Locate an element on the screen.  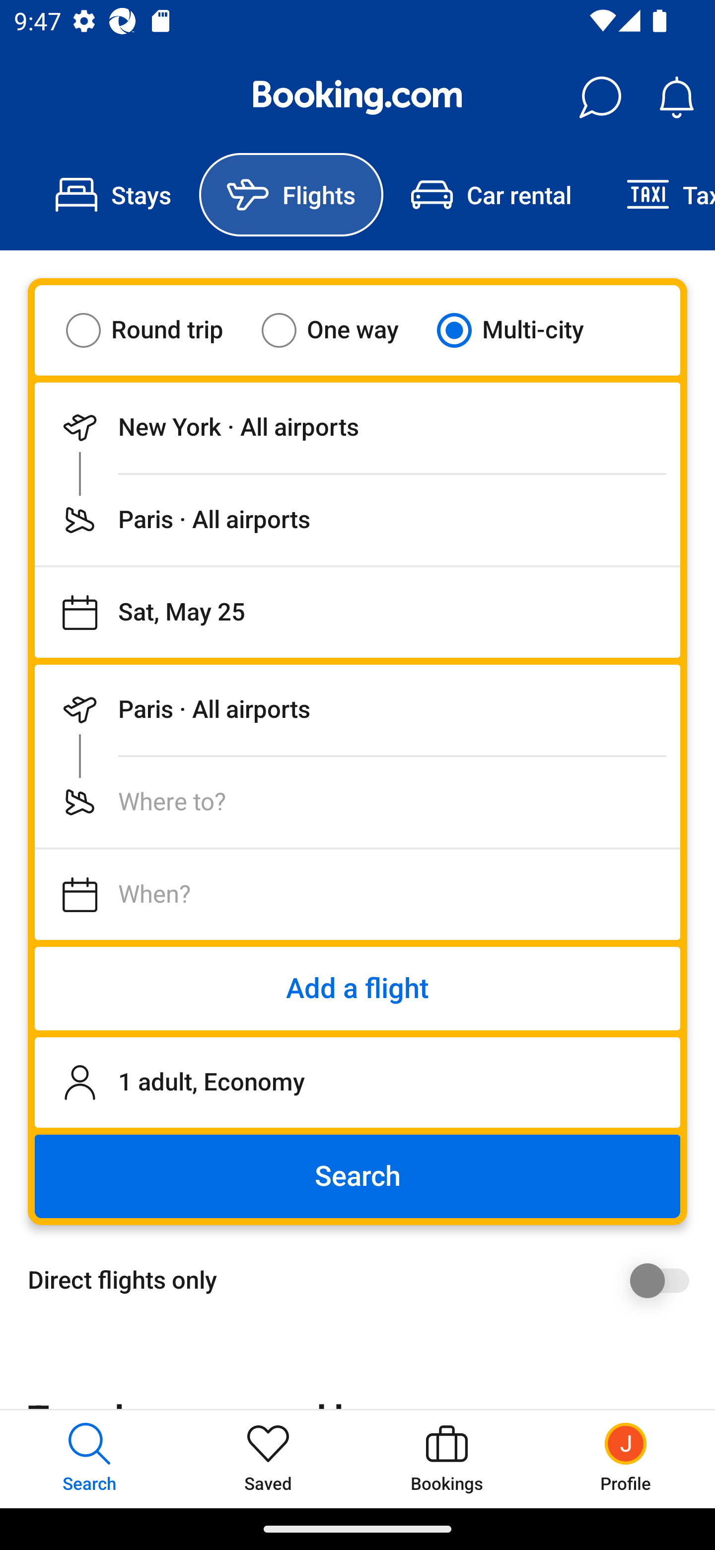
Profile is located at coordinates (626, 1459).